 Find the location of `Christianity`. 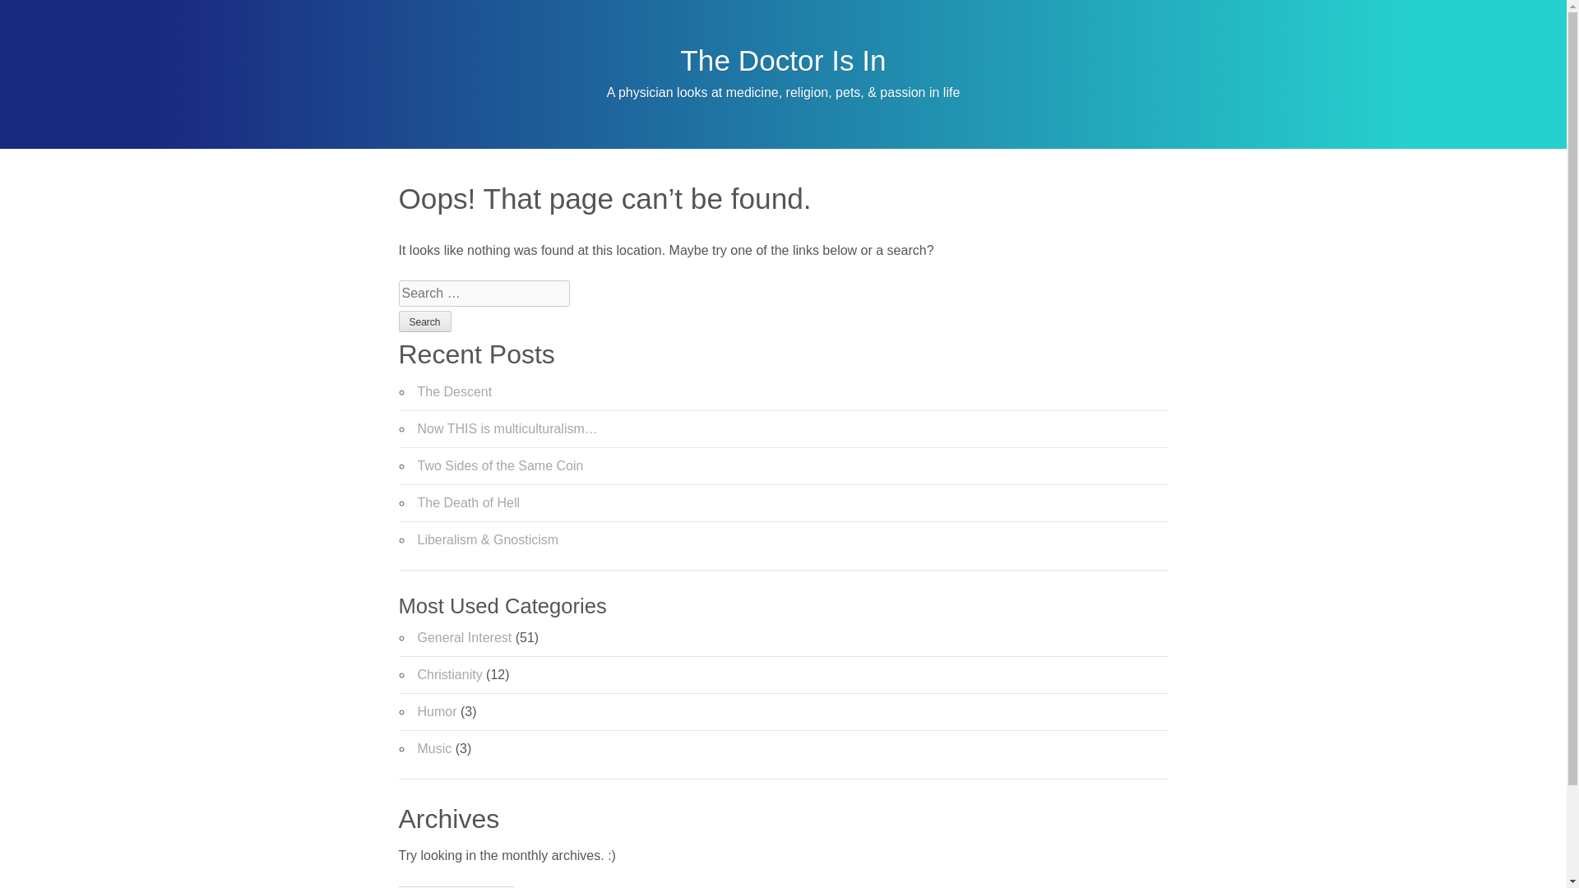

Christianity is located at coordinates (451, 674).